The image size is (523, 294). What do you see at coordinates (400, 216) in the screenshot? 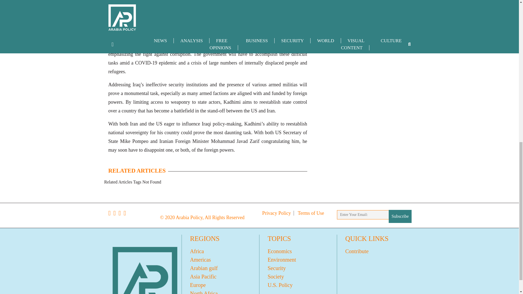
I see `Subscribe` at bounding box center [400, 216].